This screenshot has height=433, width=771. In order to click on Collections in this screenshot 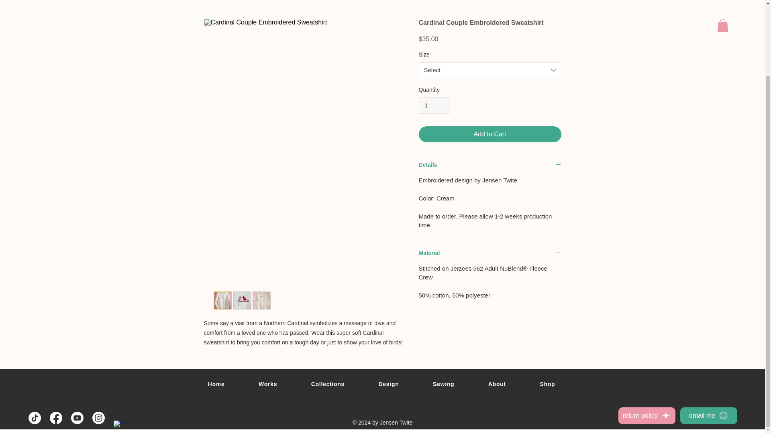, I will do `click(328, 384)`.